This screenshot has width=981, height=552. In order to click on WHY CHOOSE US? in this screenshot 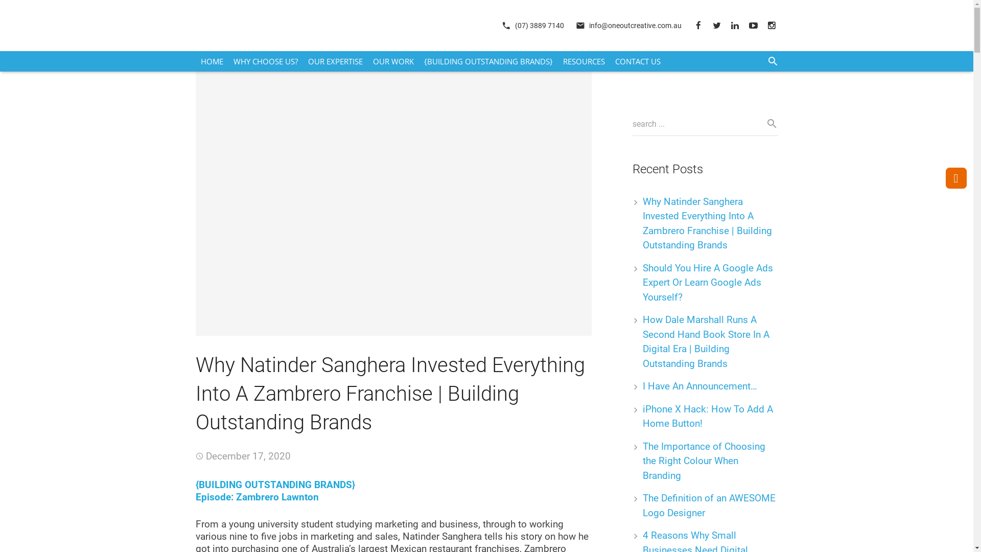, I will do `click(265, 61)`.